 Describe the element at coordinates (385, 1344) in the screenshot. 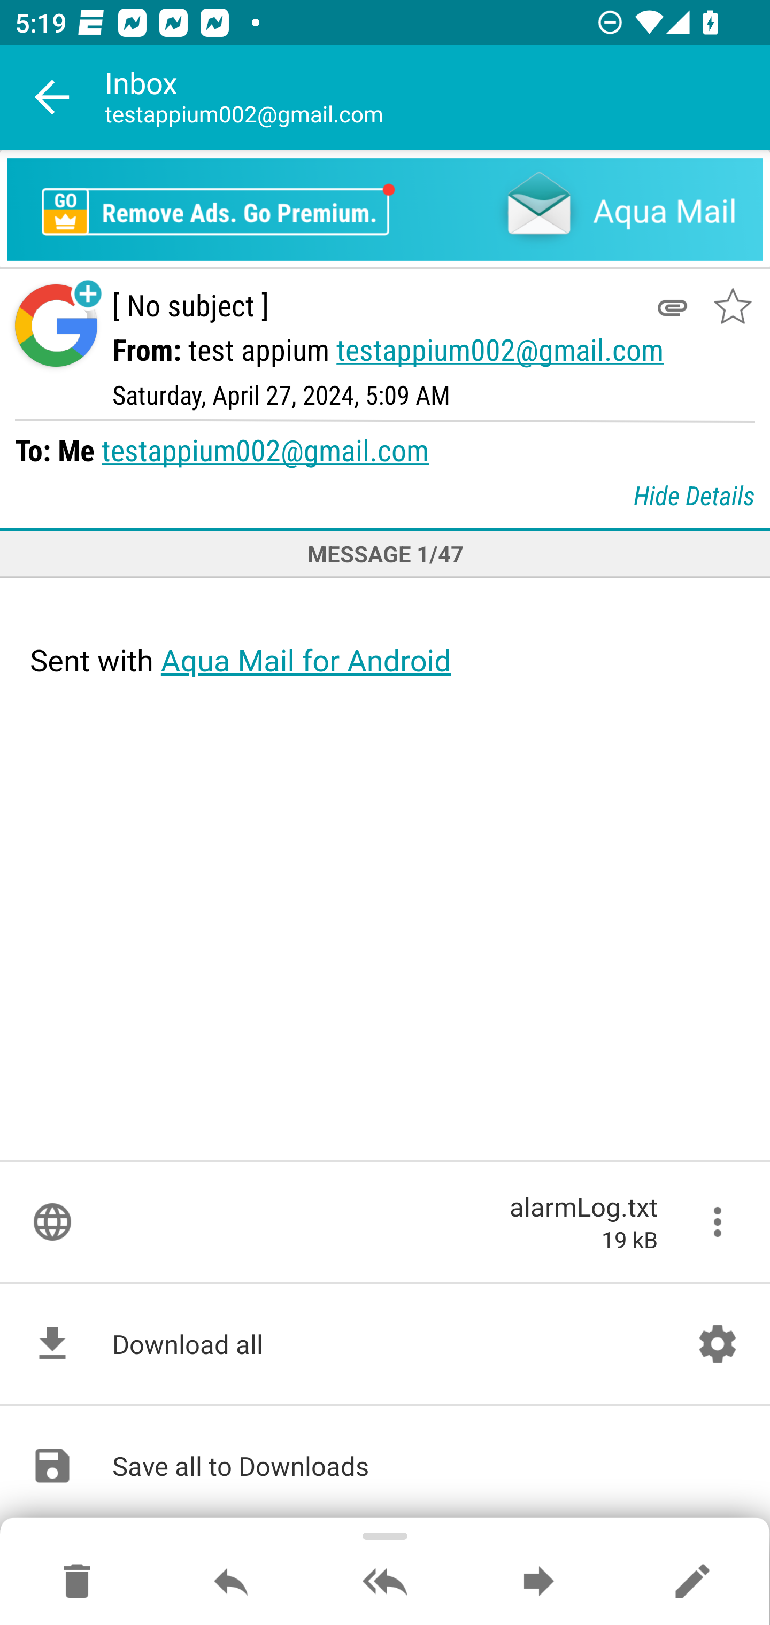

I see `Download all Account setup` at that location.